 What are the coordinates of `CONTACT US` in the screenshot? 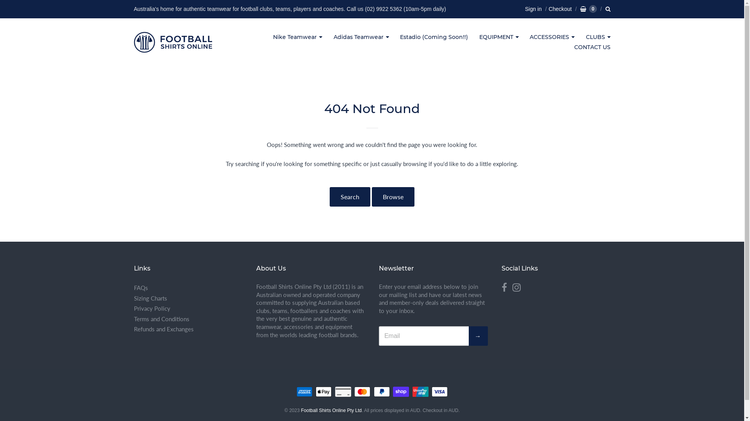 It's located at (592, 48).